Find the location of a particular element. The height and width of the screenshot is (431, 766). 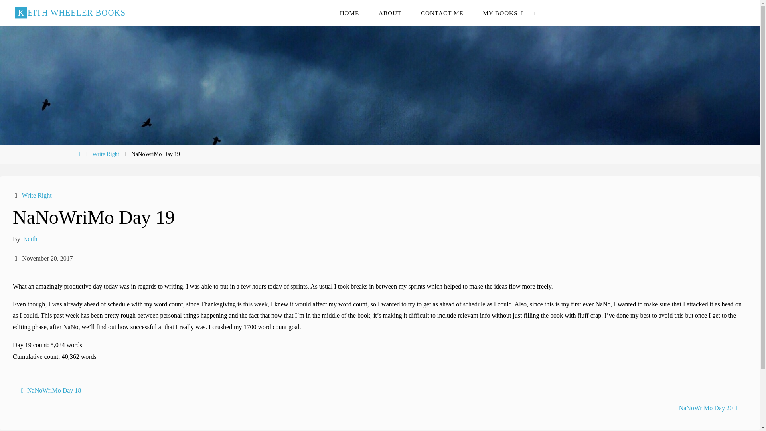

Write Right is located at coordinates (36, 195).